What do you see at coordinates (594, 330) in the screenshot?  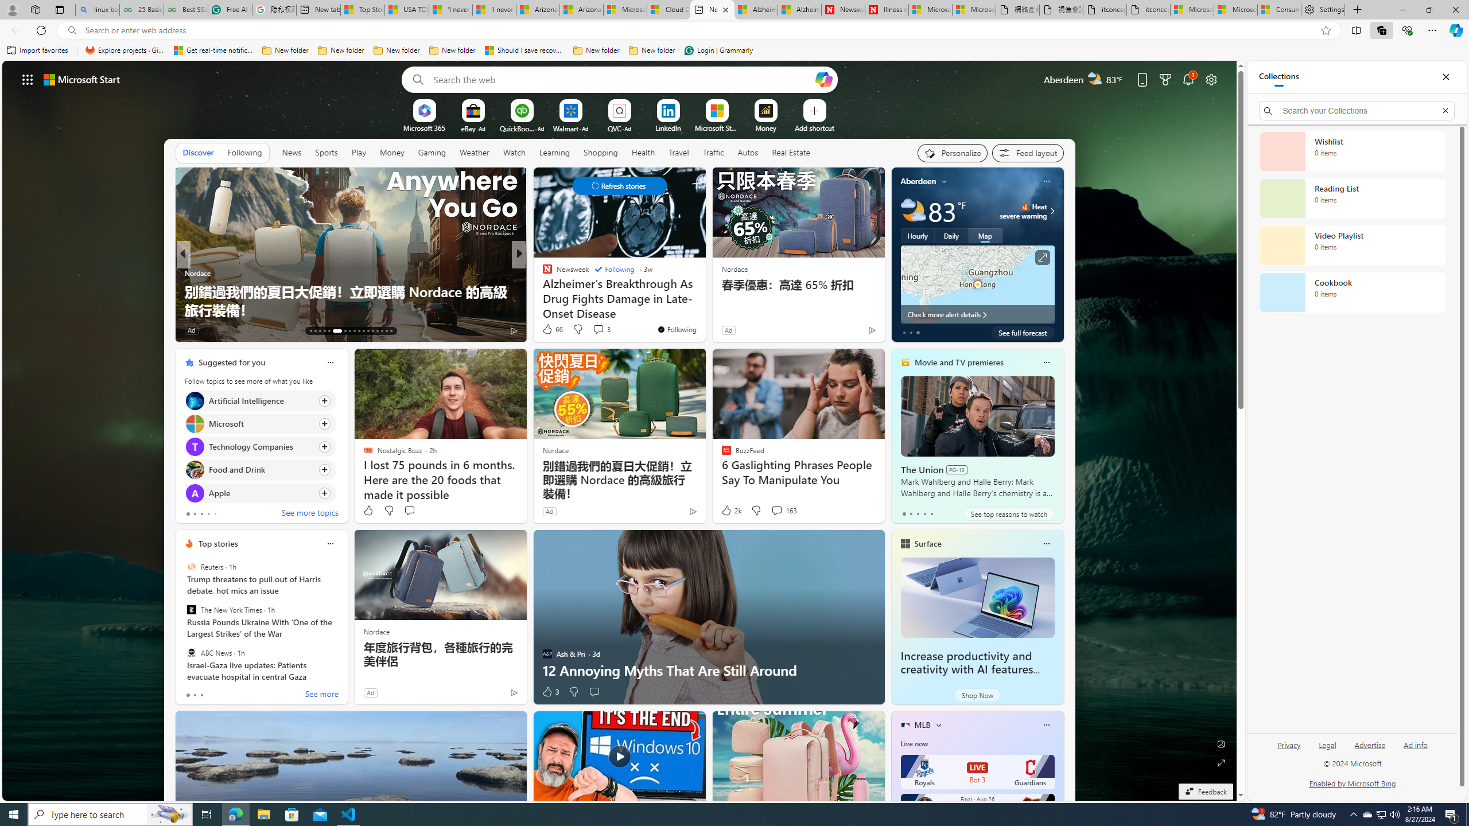 I see `View comments 2 Comment` at bounding box center [594, 330].